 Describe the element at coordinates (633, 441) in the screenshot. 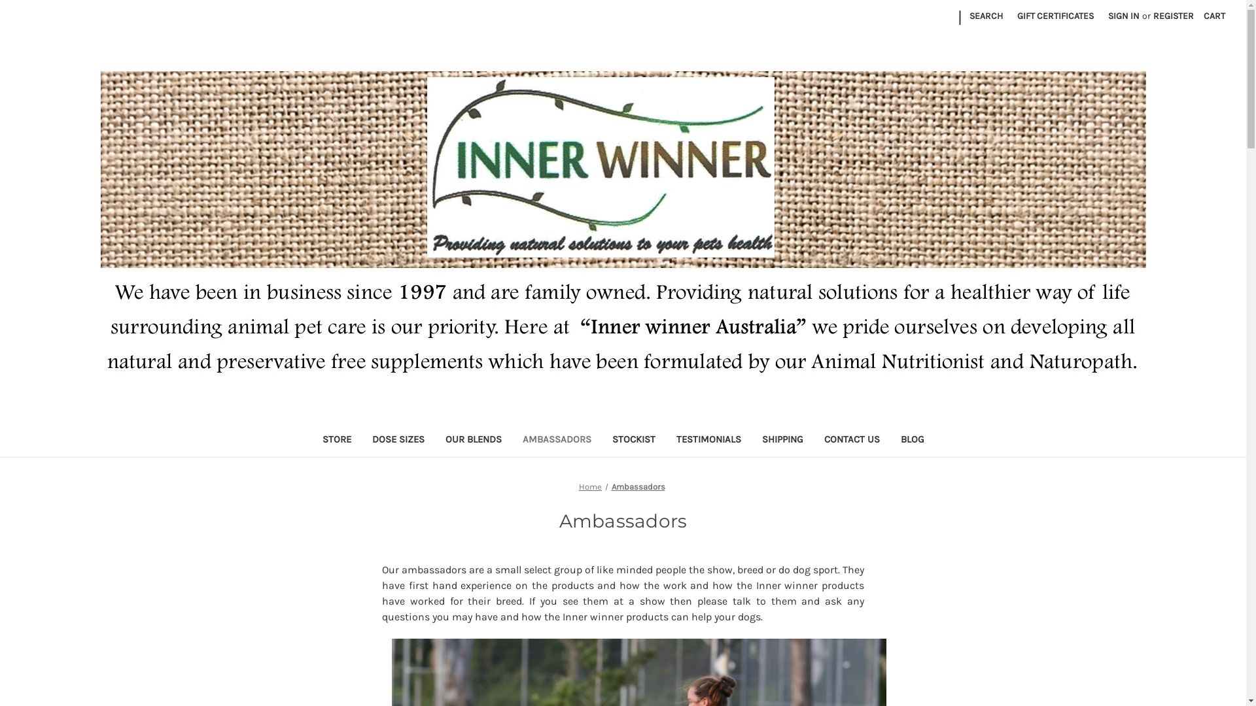

I see `STOCKIST` at that location.